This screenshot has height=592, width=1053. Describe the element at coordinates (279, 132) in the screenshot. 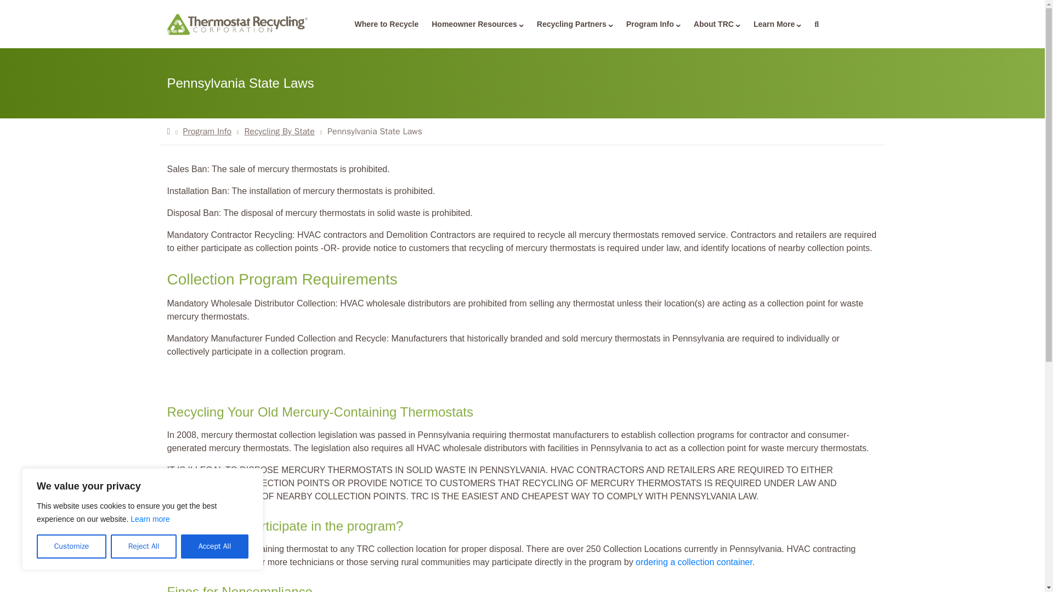

I see `Go to Recycling By State.` at that location.